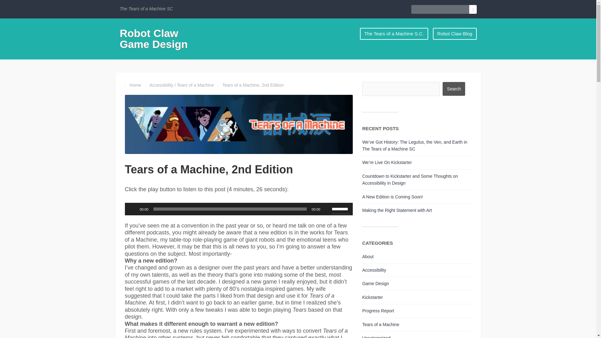 The image size is (601, 338). What do you see at coordinates (378, 310) in the screenshot?
I see `Progress Report` at bounding box center [378, 310].